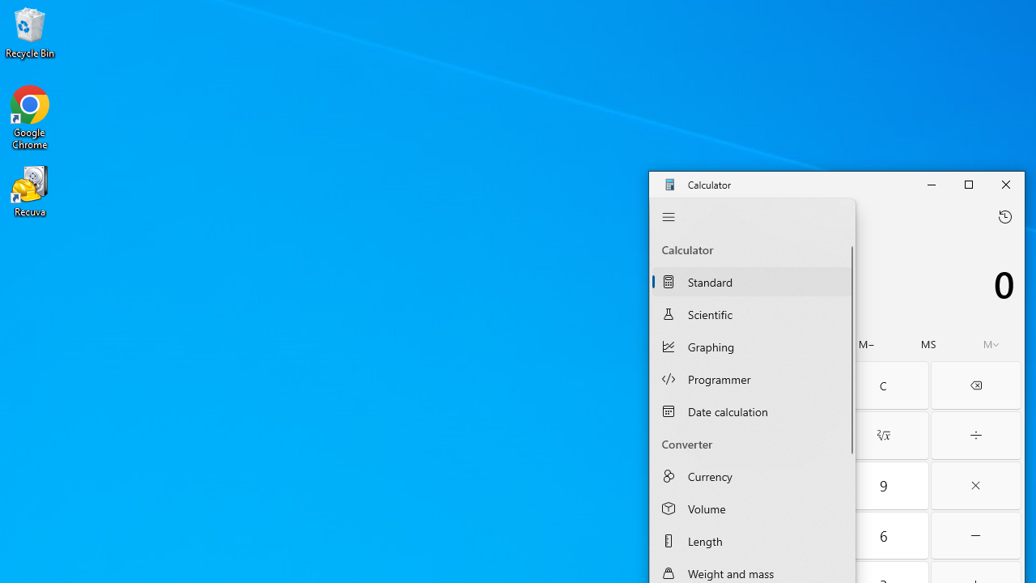 The image size is (1036, 583). What do you see at coordinates (753, 541) in the screenshot?
I see `Length Converter` at bounding box center [753, 541].